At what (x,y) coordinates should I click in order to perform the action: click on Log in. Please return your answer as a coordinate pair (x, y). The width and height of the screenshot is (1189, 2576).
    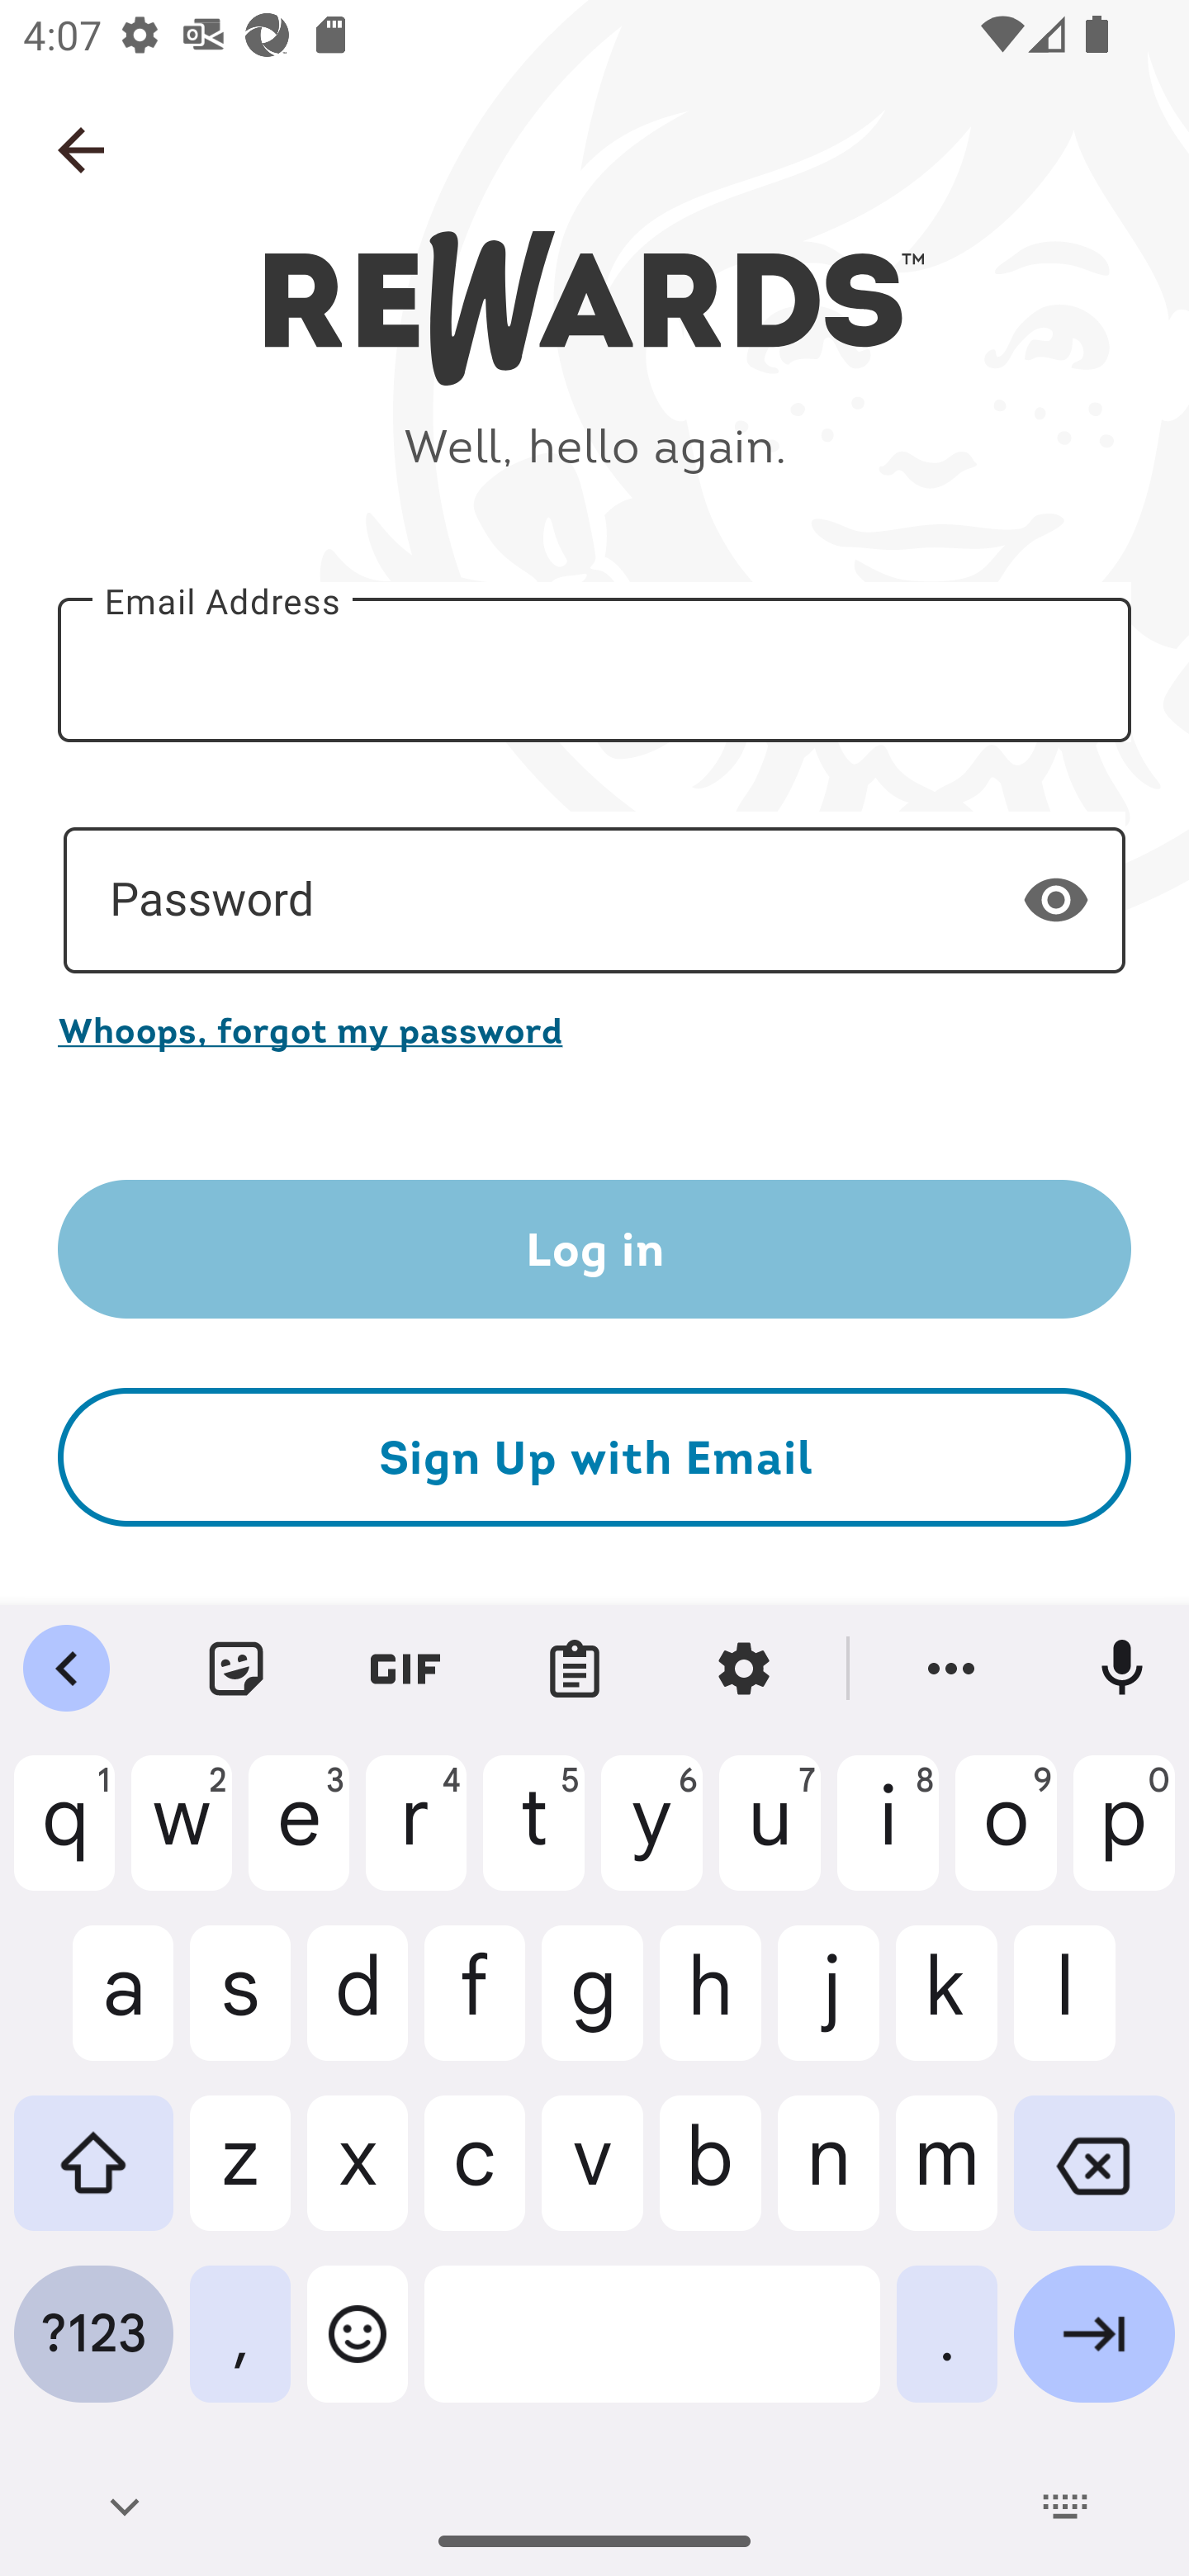
    Looking at the image, I should click on (594, 1248).